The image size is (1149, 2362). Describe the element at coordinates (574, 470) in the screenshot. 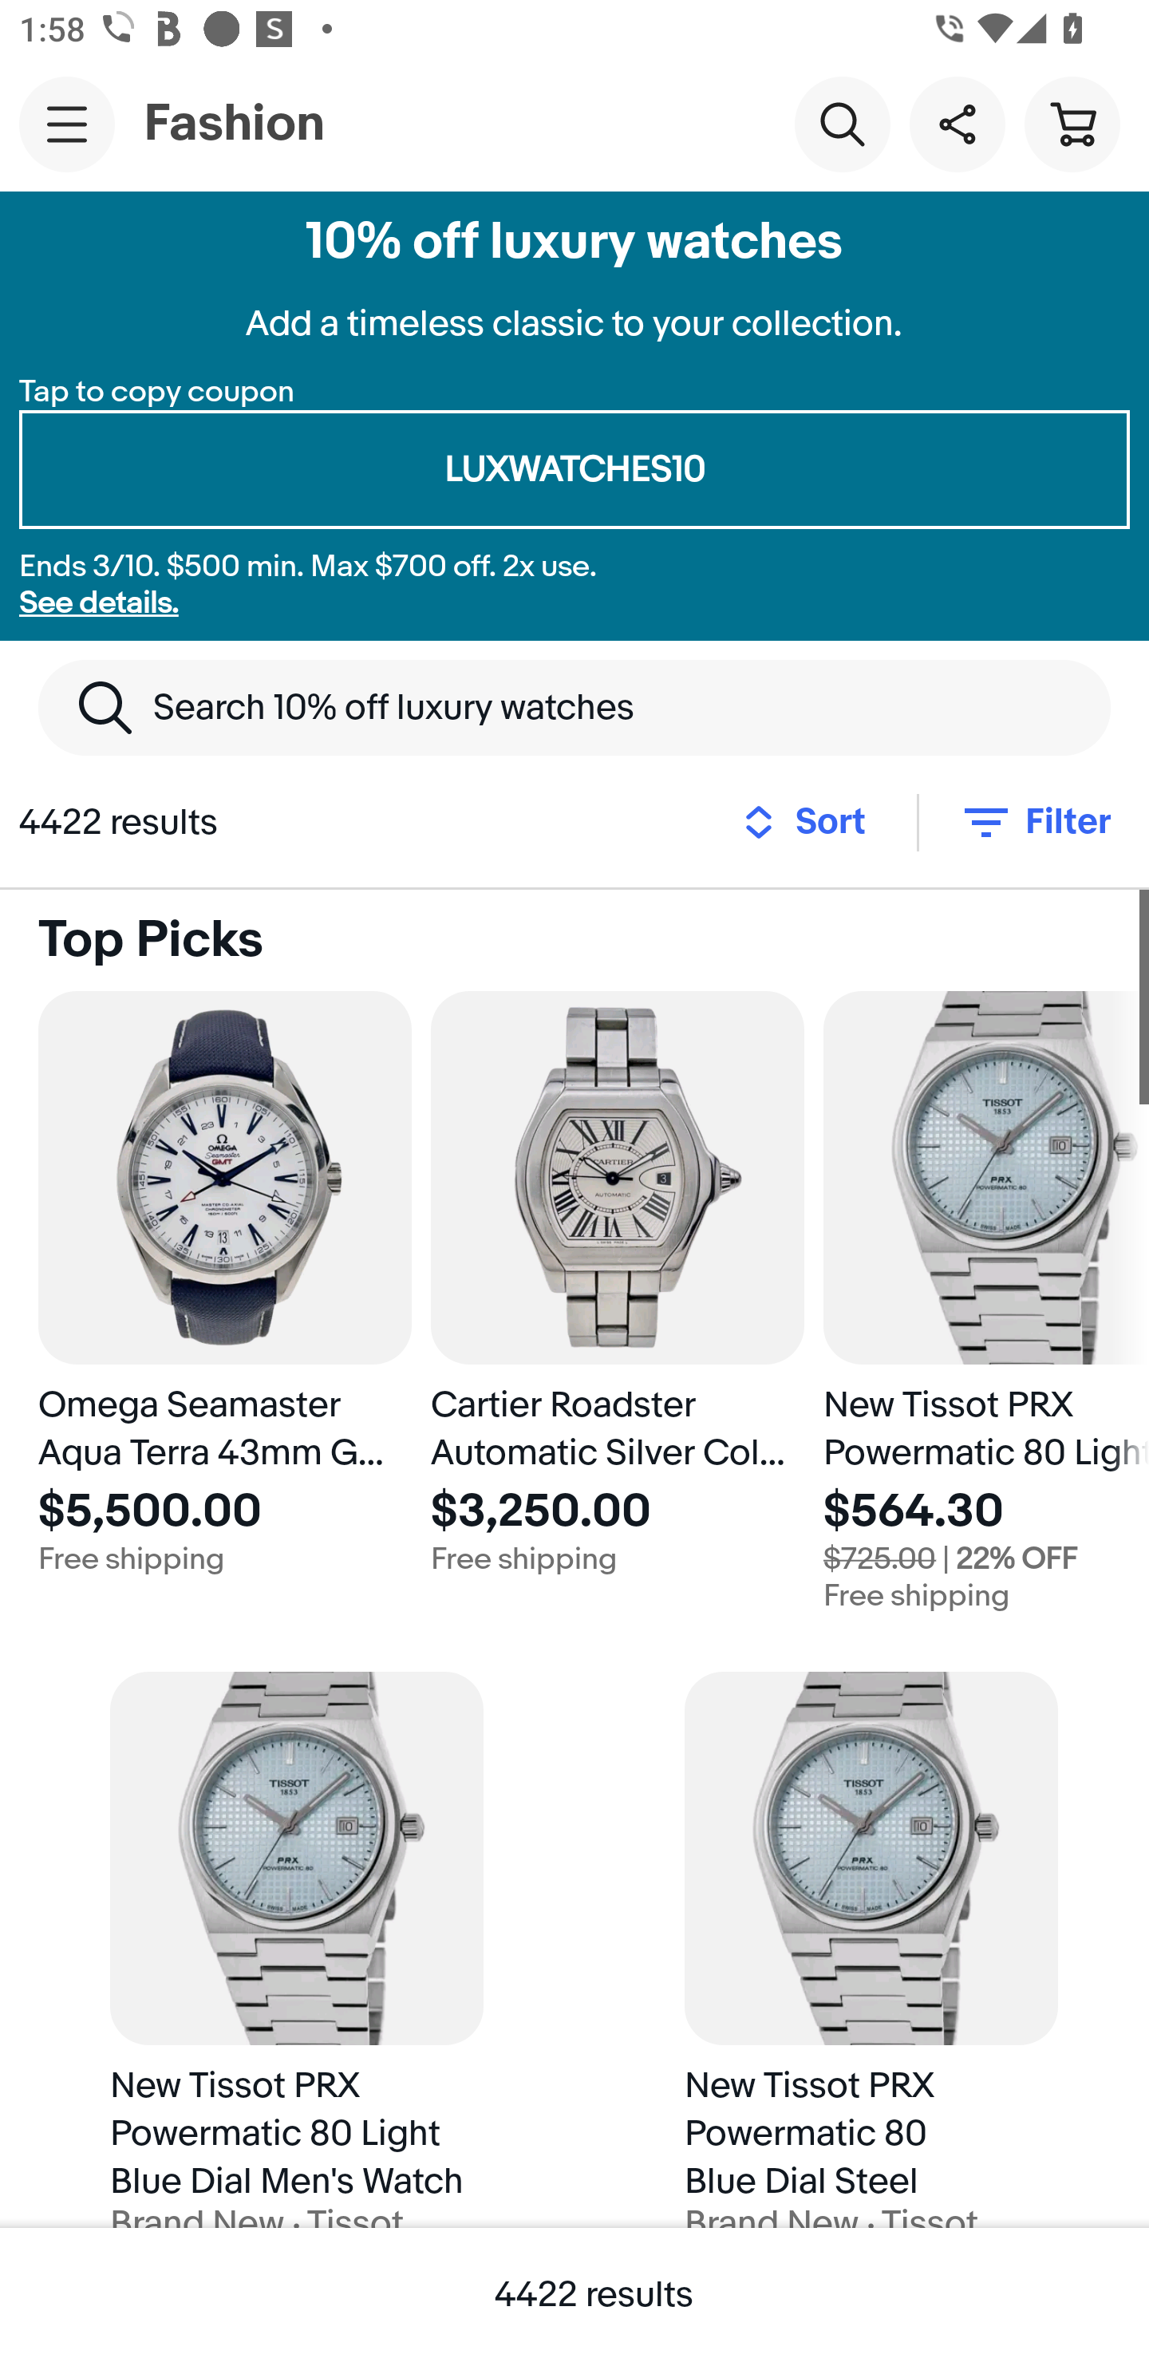

I see `LUXWATCHES10` at that location.